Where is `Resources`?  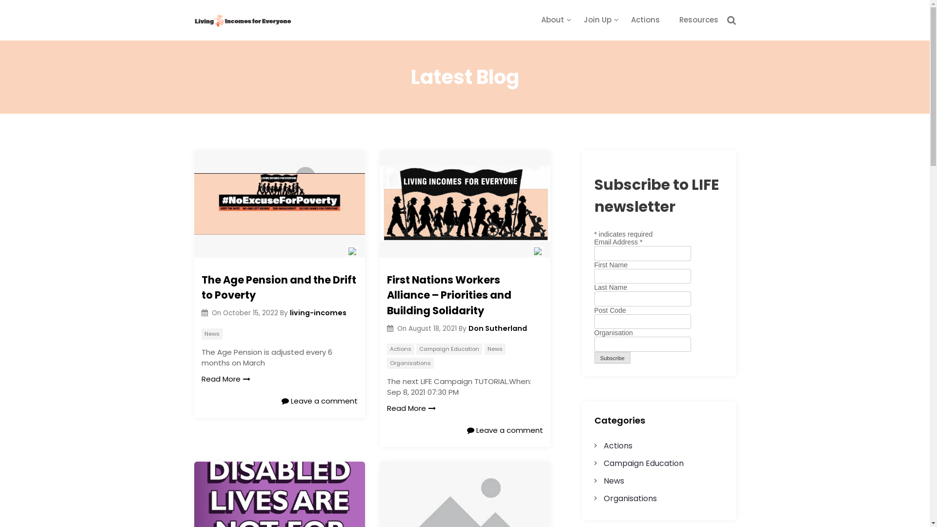
Resources is located at coordinates (699, 20).